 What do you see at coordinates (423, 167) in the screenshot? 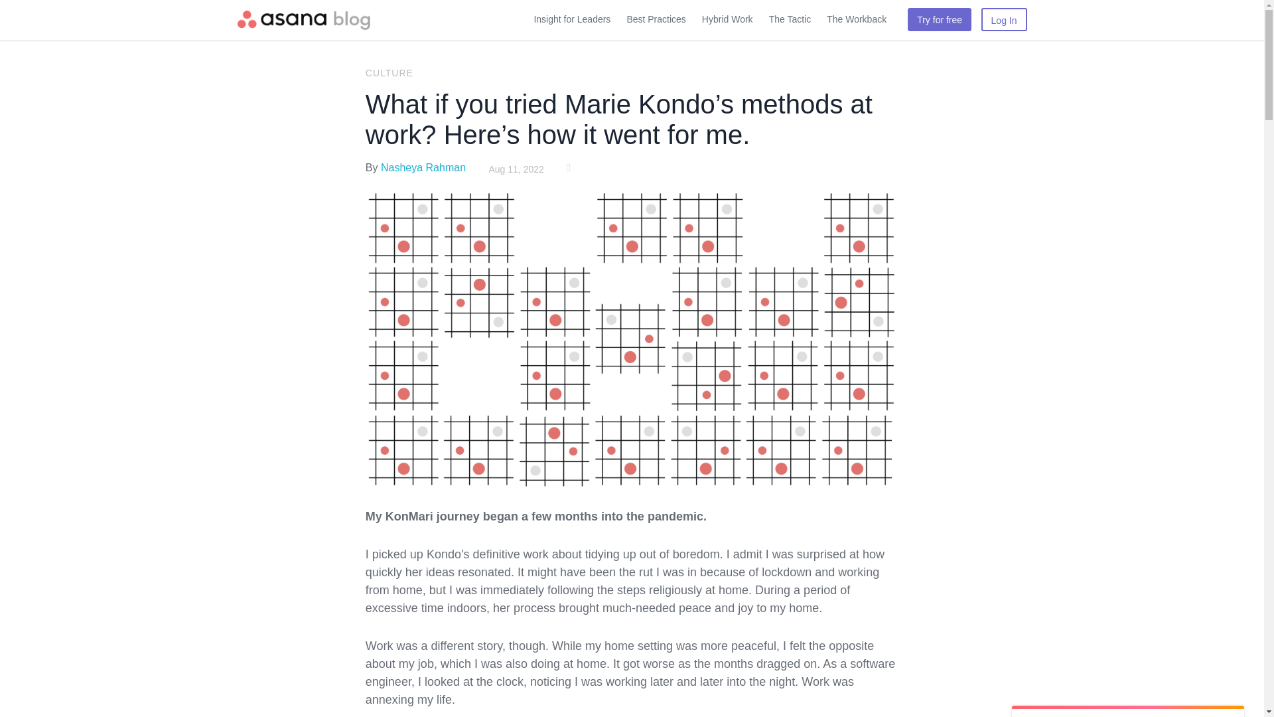
I see `Nasheya Rahman` at bounding box center [423, 167].